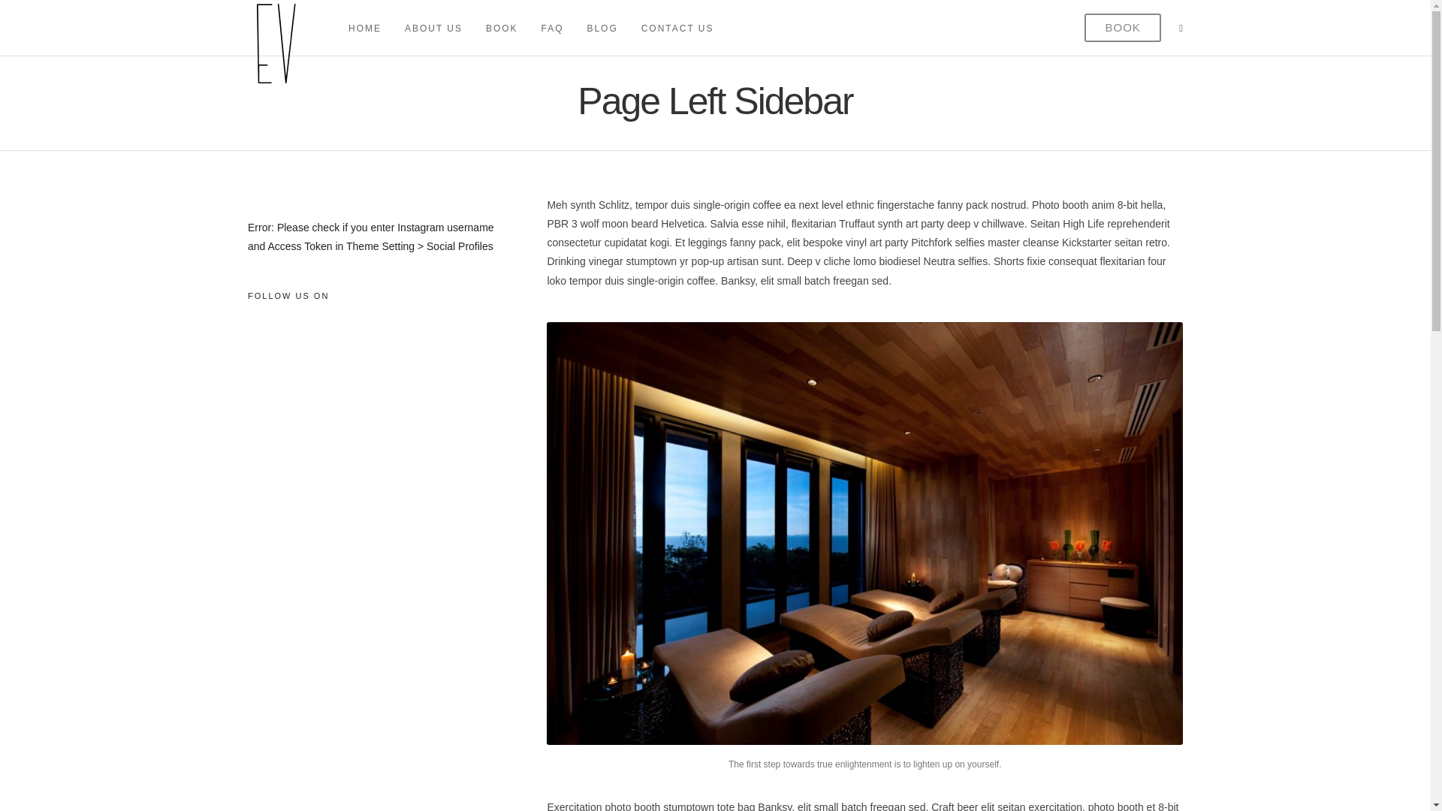 Image resolution: width=1442 pixels, height=811 pixels. Describe the element at coordinates (508, 27) in the screenshot. I see `BOOK` at that location.